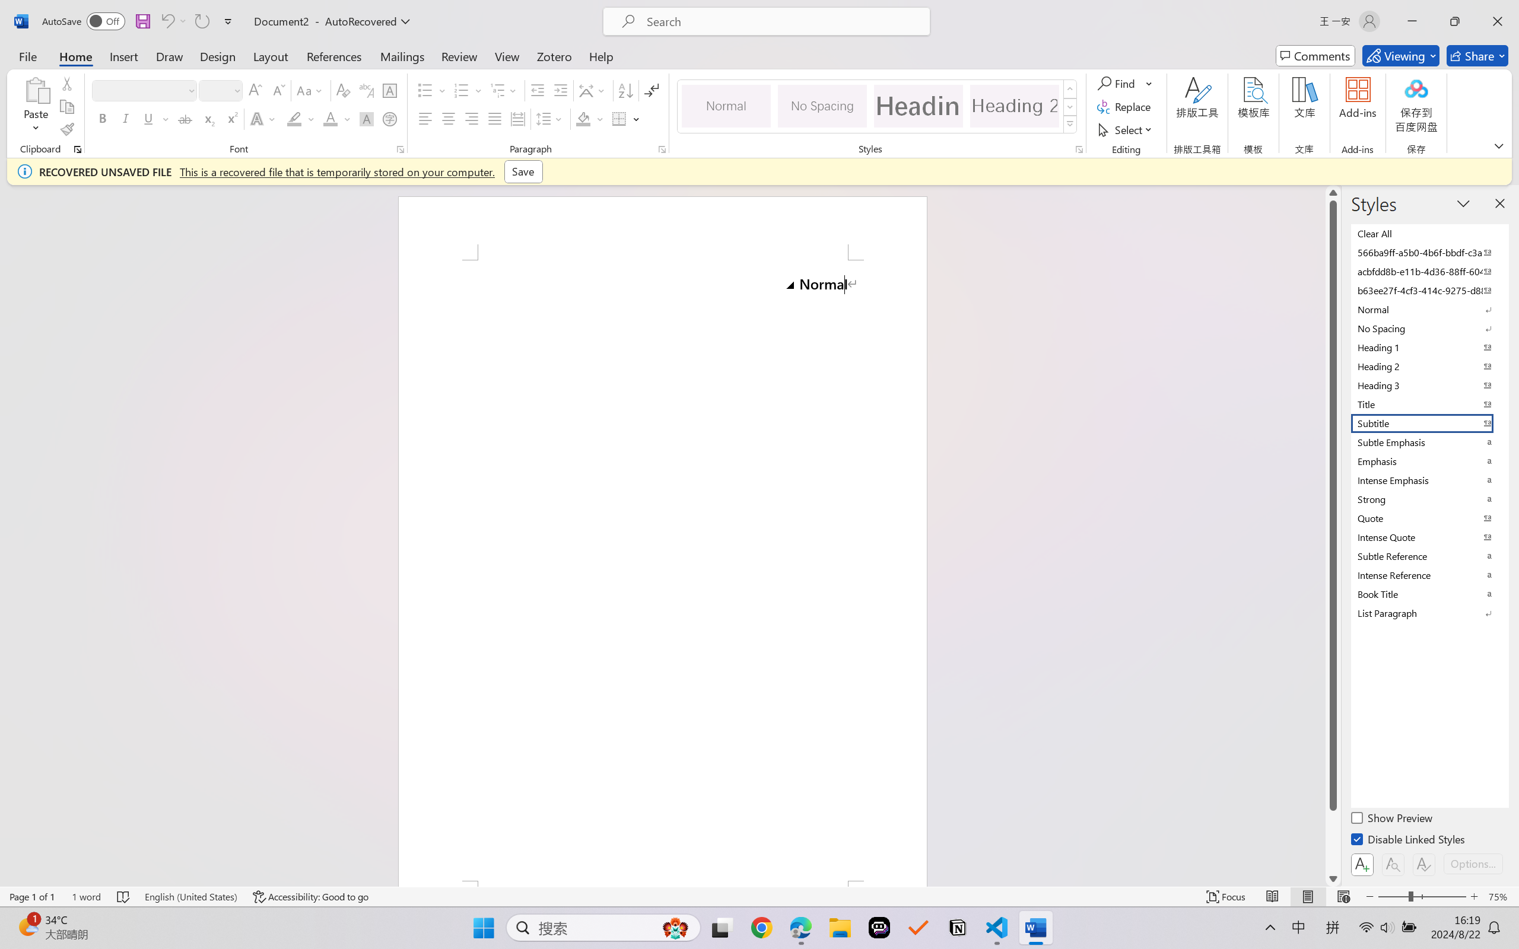 The height and width of the screenshot is (949, 1519). I want to click on Class: NetUIScrollBar, so click(1333, 536).